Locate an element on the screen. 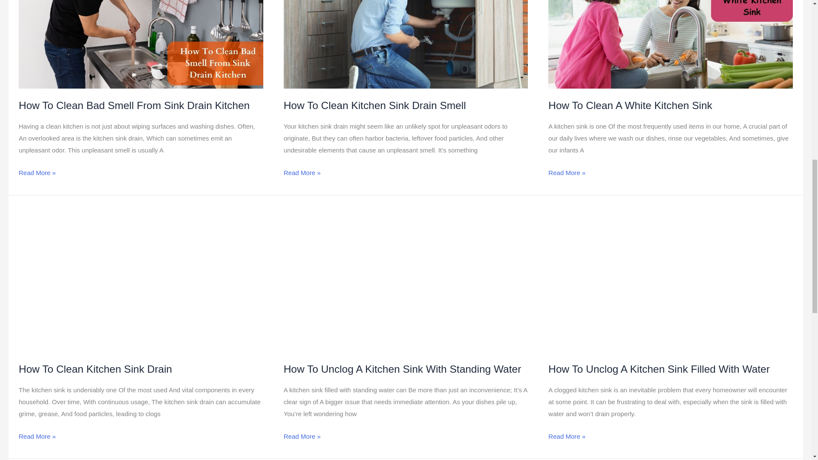 The height and width of the screenshot is (460, 818). How To Clean Bad Smell From Sink Drain Kitchen is located at coordinates (134, 106).